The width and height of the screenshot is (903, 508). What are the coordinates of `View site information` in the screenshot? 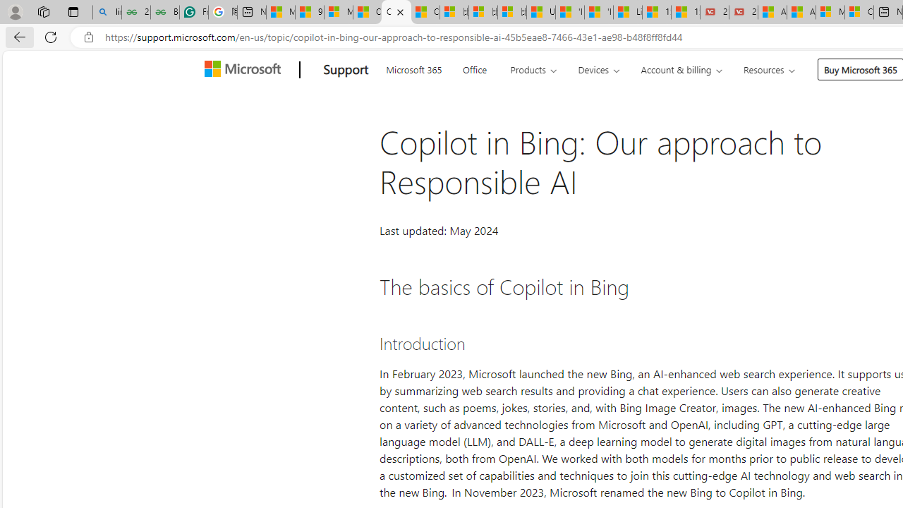 It's located at (89, 37).